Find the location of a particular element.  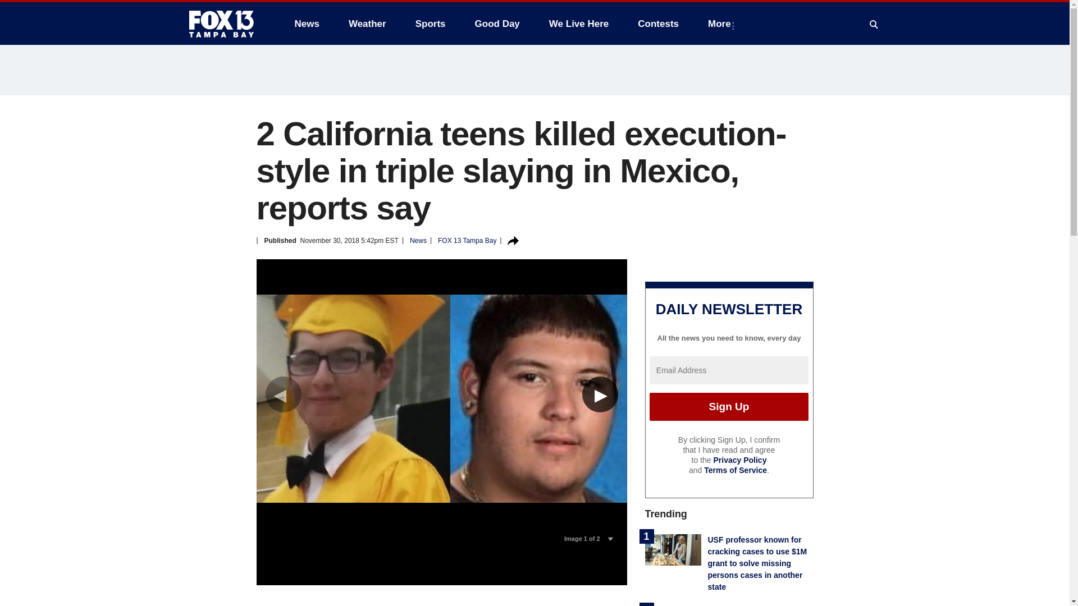

News is located at coordinates (307, 24).